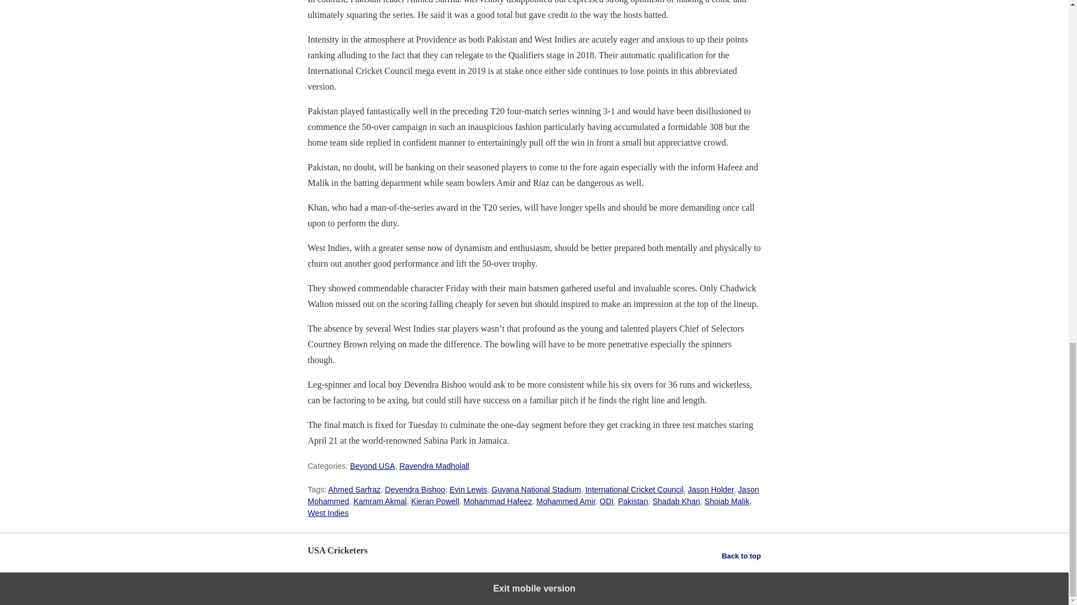 The width and height of the screenshot is (1077, 605). Describe the element at coordinates (497, 501) in the screenshot. I see `Mohammad Hafeez` at that location.